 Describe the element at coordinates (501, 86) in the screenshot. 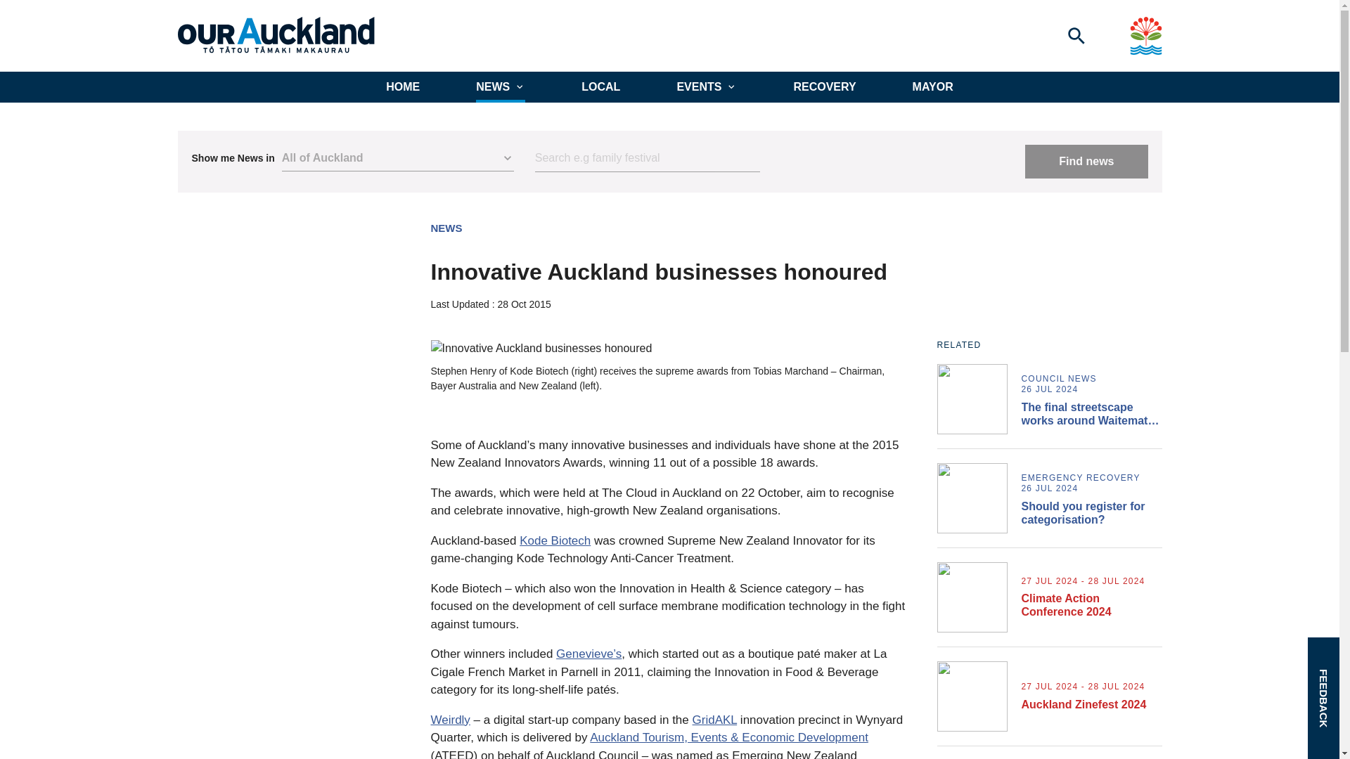

I see `NEWS` at that location.